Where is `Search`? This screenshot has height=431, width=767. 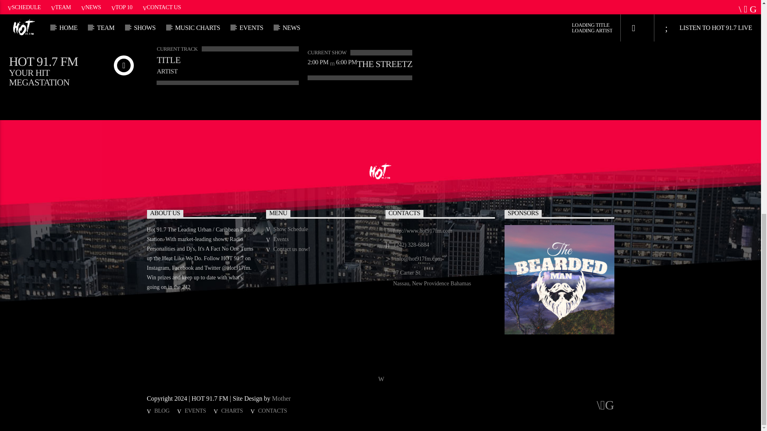
Search is located at coordinates (555, 4).